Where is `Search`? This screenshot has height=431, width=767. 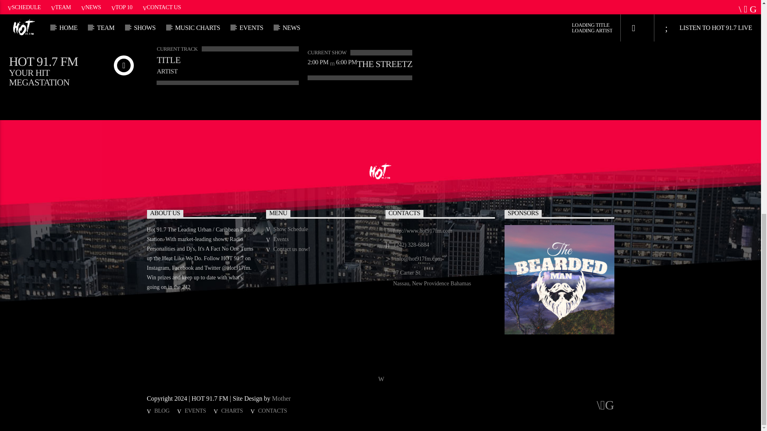
Search is located at coordinates (555, 4).